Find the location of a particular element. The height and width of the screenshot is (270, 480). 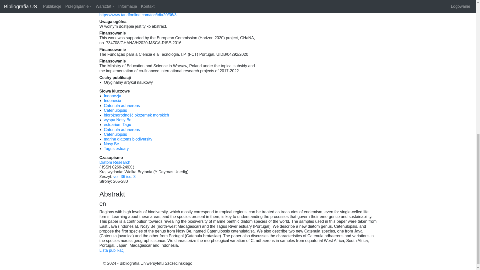

Indonesia is located at coordinates (112, 100).